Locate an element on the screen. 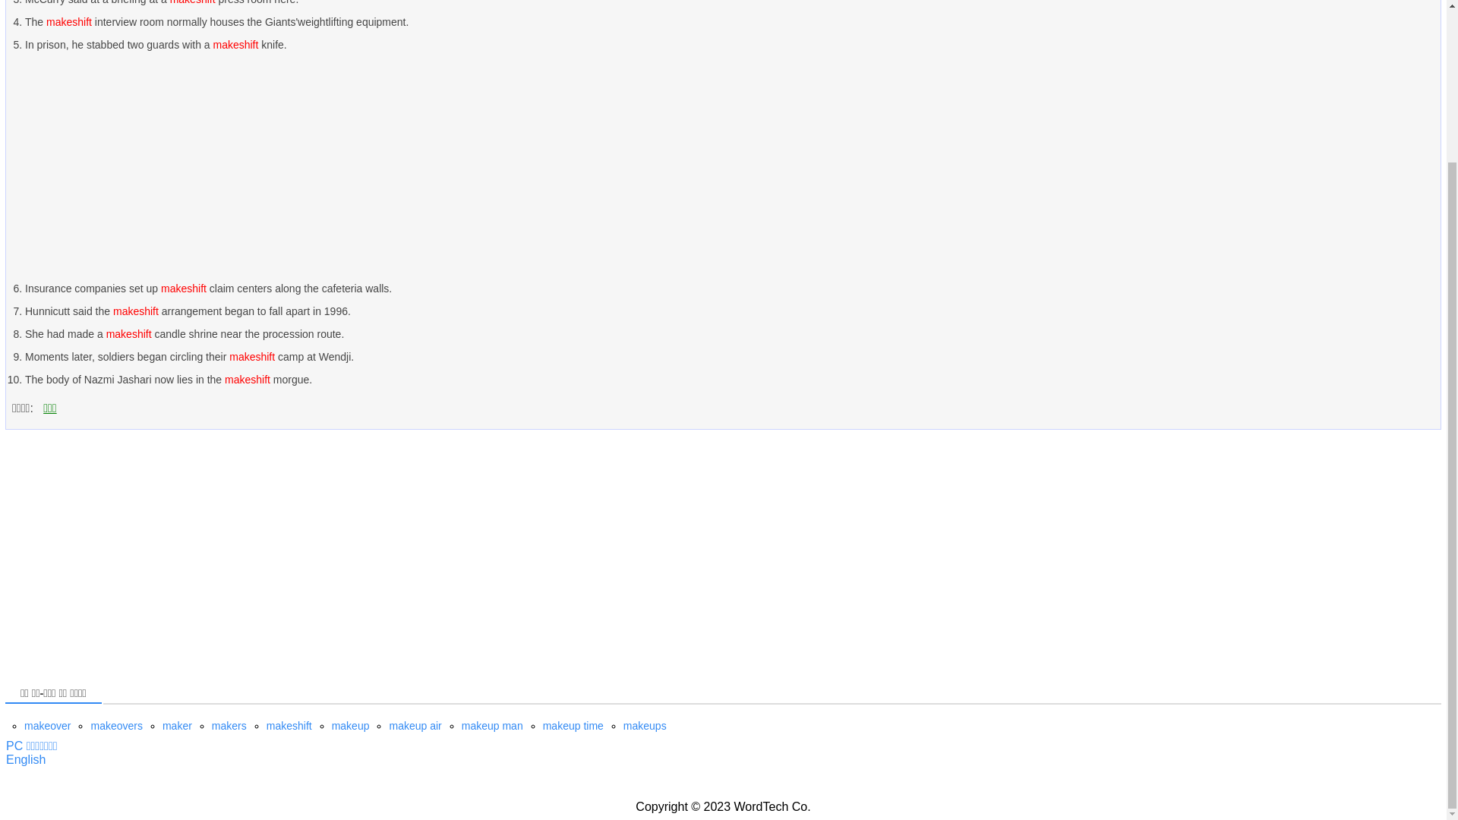  makeup man is located at coordinates (492, 726).